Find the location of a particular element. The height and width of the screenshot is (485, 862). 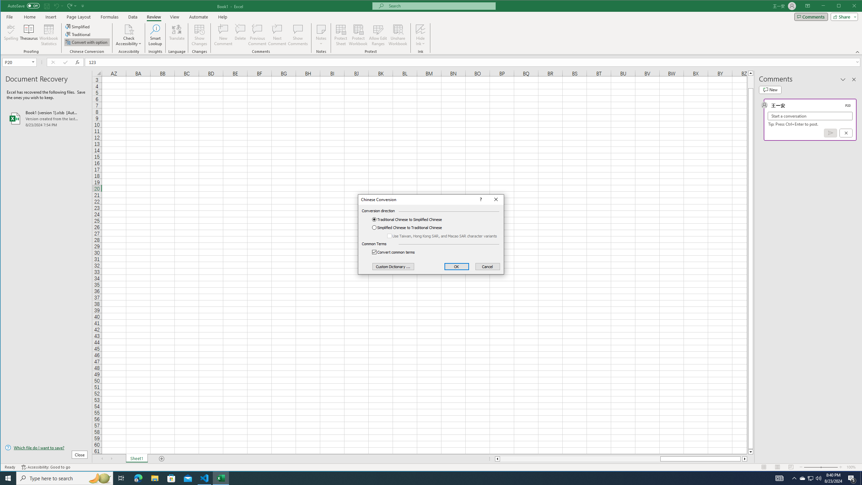

Microsoft Edge is located at coordinates (138, 478).